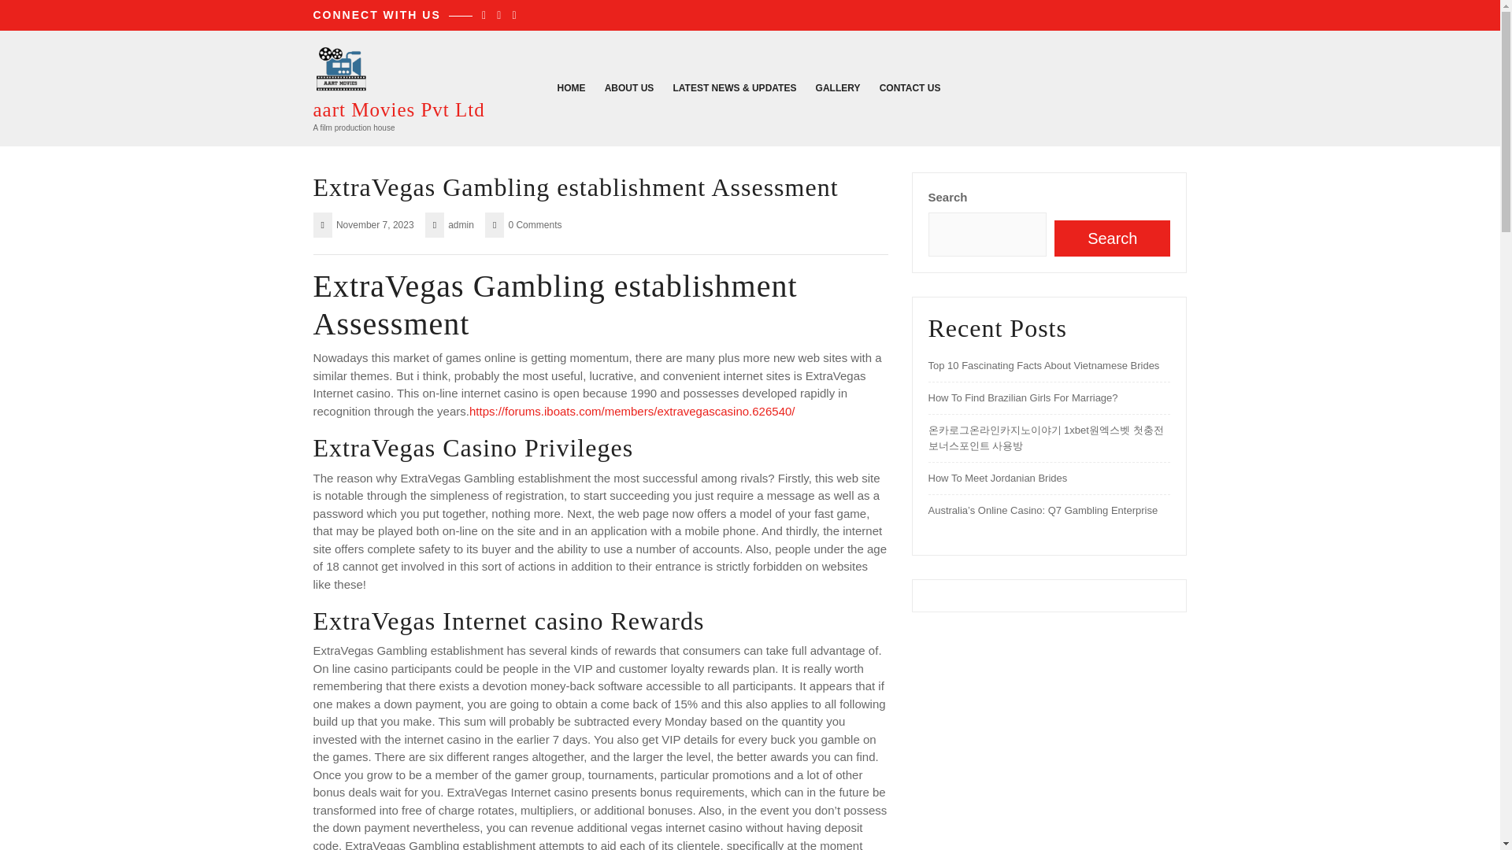 The image size is (1512, 850). What do you see at coordinates (997, 478) in the screenshot?
I see `How To Meet Jordanian Brides` at bounding box center [997, 478].